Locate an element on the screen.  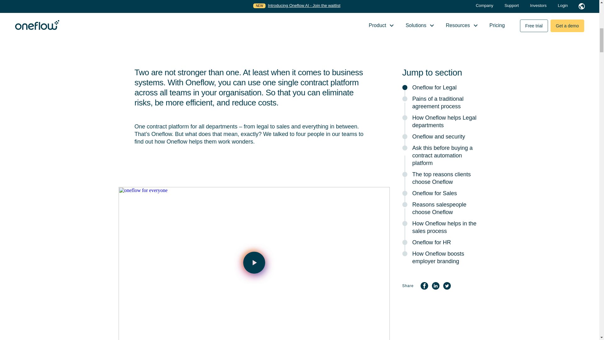
Pains of a traditional agreement process is located at coordinates (441, 103).